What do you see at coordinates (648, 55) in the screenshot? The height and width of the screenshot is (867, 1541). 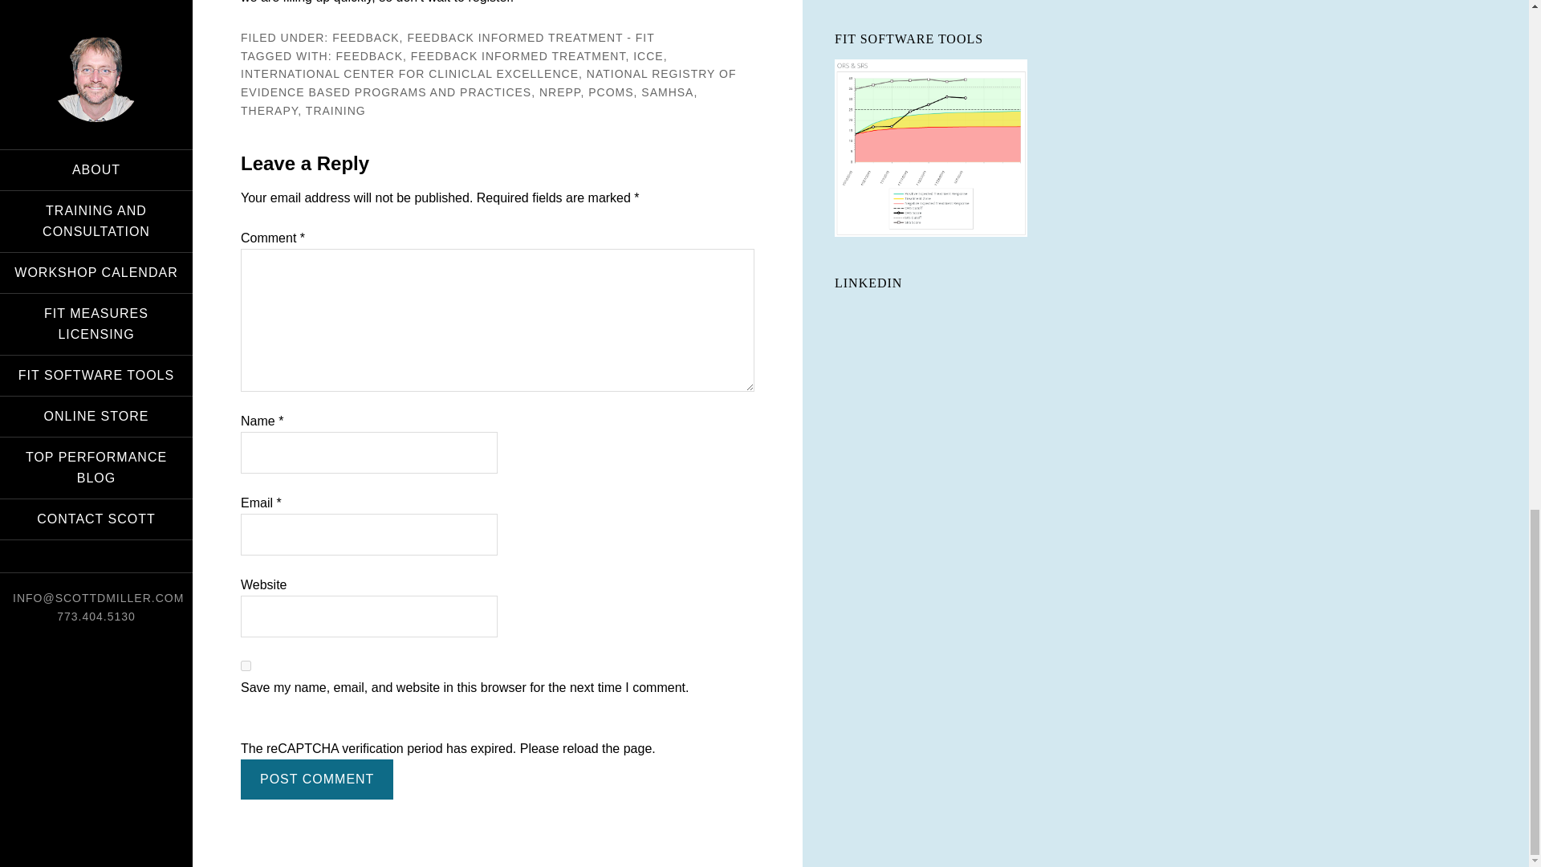 I see `ICCE` at bounding box center [648, 55].